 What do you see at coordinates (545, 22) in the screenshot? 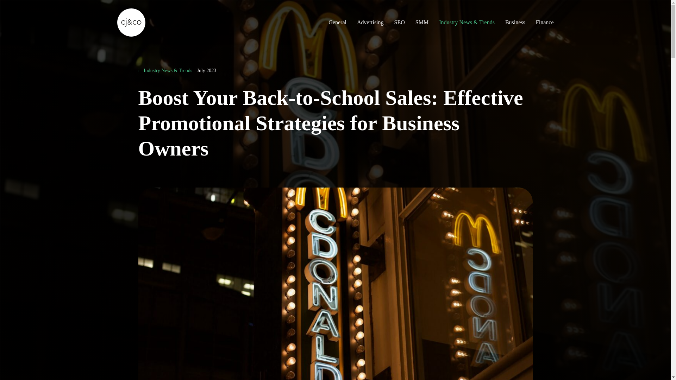
I see `Finance` at bounding box center [545, 22].